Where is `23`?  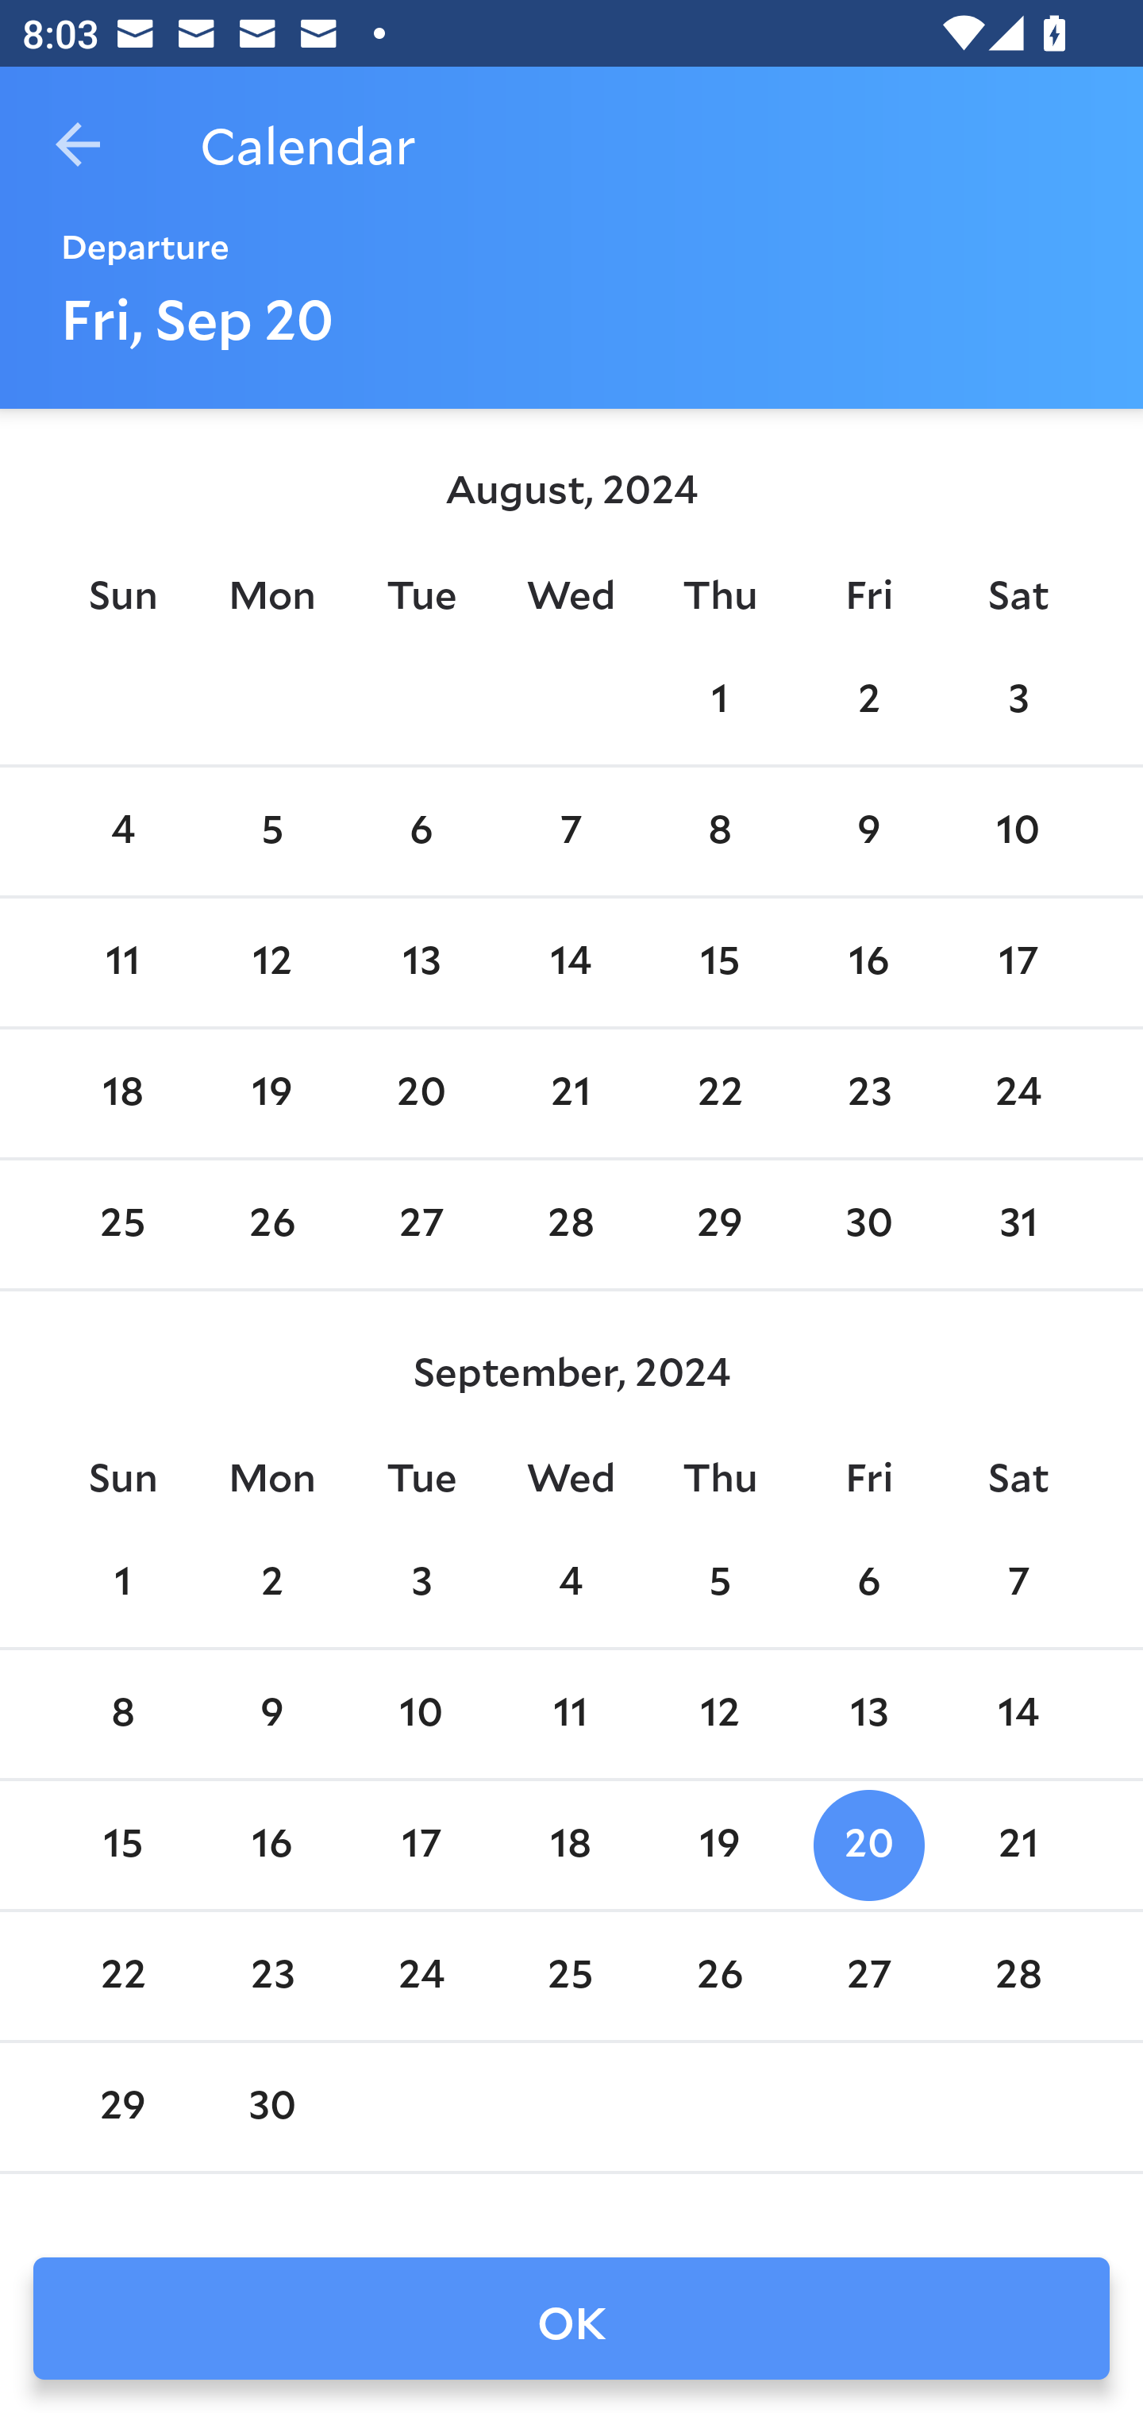 23 is located at coordinates (272, 1976).